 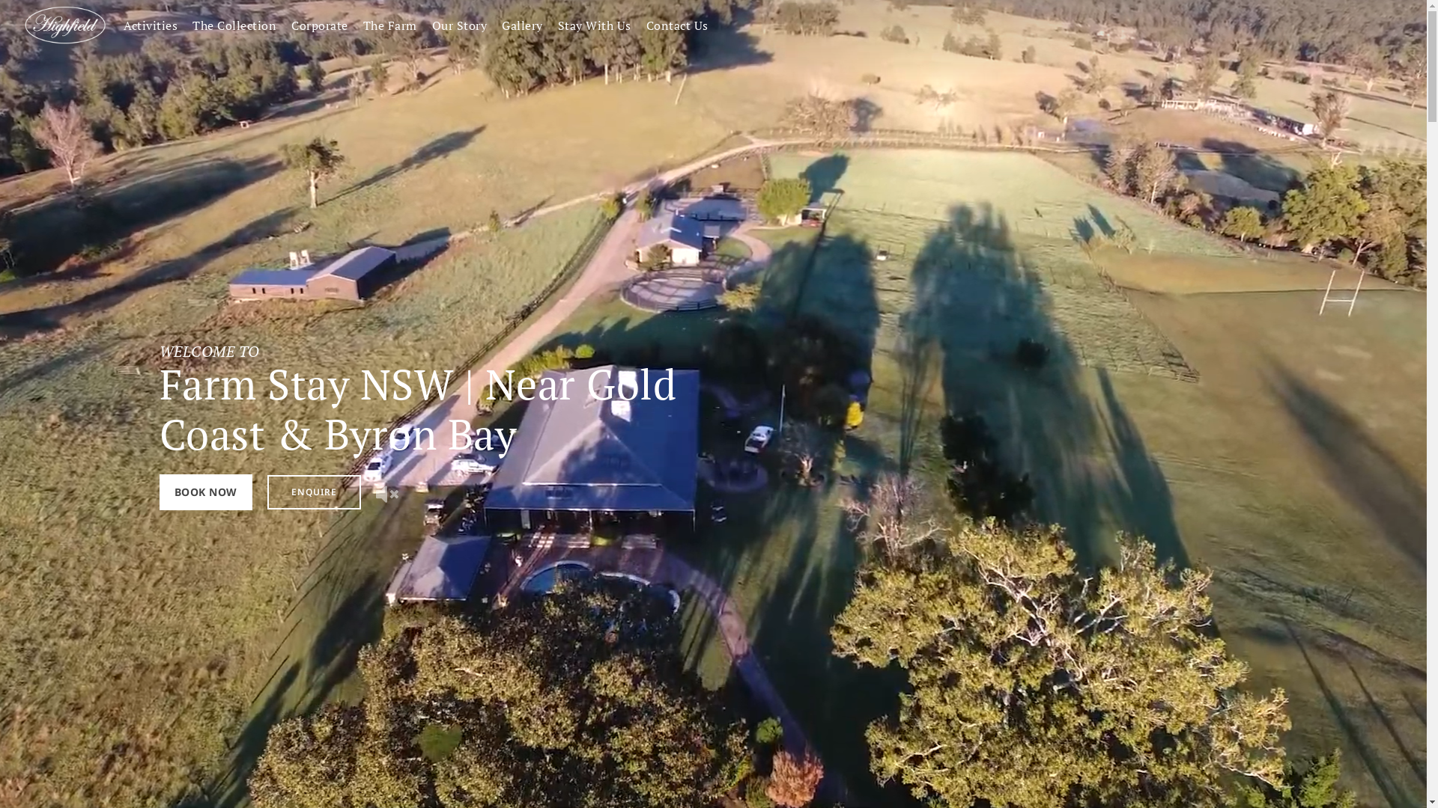 I want to click on ENQUIRE, so click(x=315, y=492).